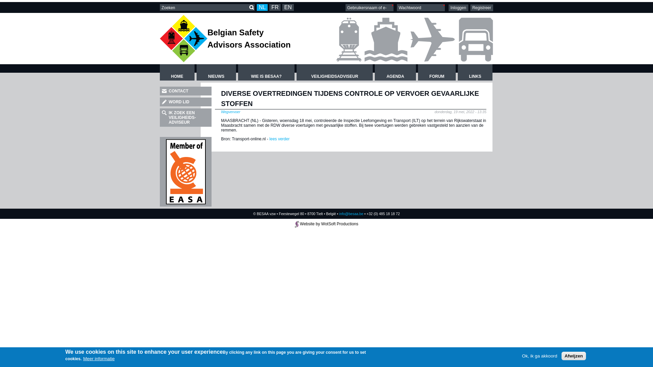 The width and height of the screenshot is (653, 367). Describe the element at coordinates (279, 139) in the screenshot. I see `lees verder` at that location.